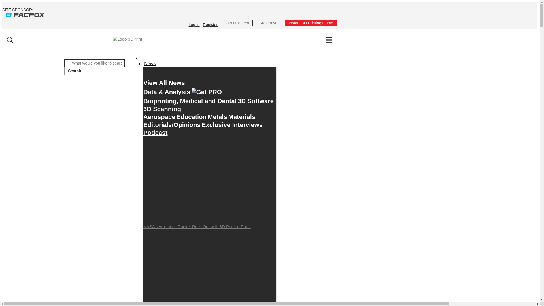  What do you see at coordinates (190, 101) in the screenshot?
I see `Bioprinting, Medical and Dental` at bounding box center [190, 101].